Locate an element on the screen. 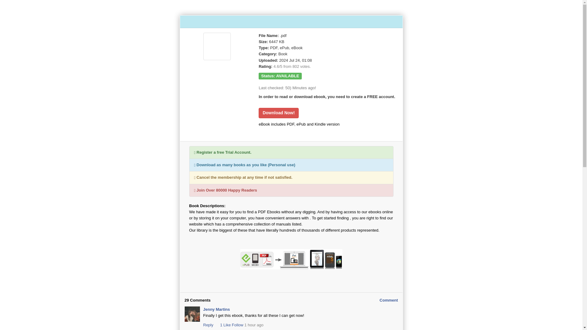 The width and height of the screenshot is (587, 330). Jenny Martins is located at coordinates (216, 309).